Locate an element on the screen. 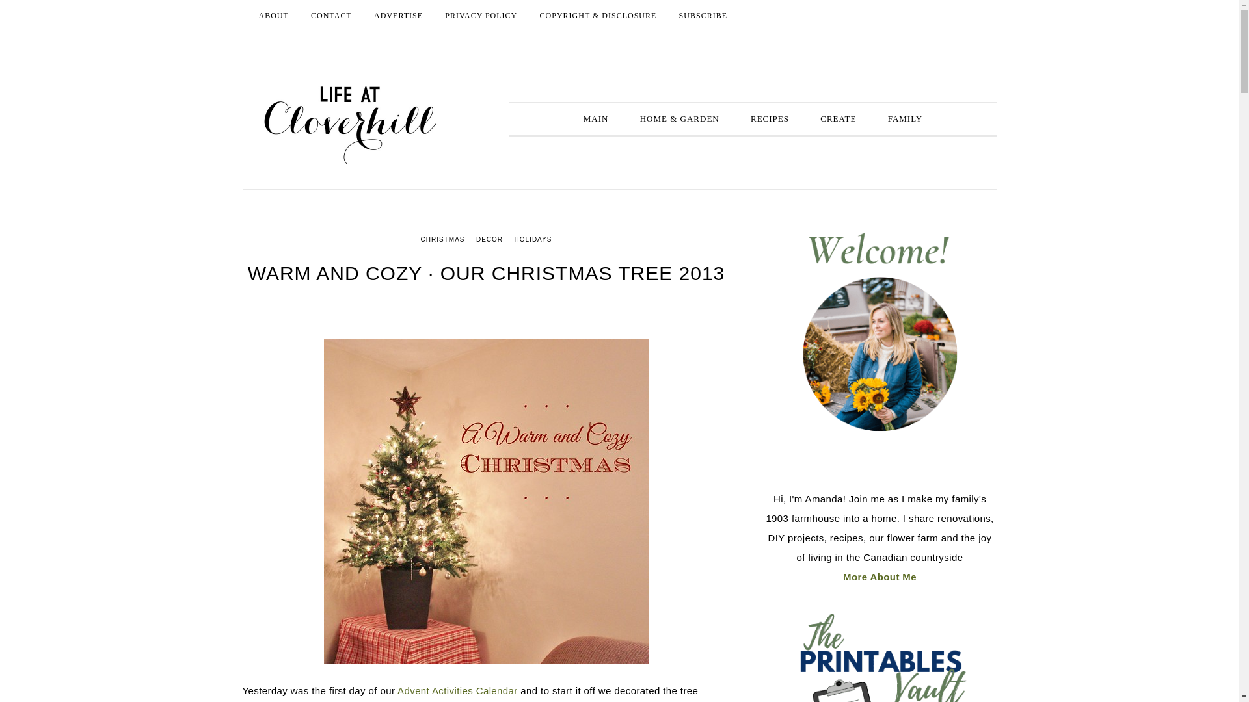 The width and height of the screenshot is (1249, 702). DECOR is located at coordinates (489, 239).